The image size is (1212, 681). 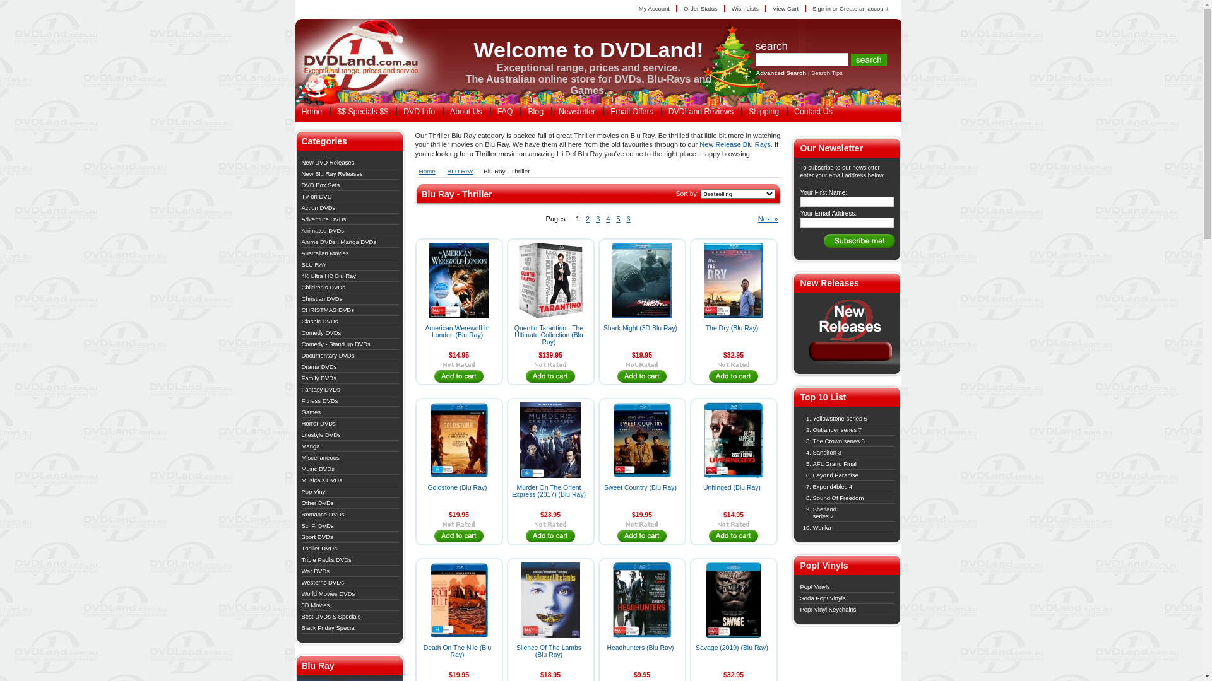 I want to click on            , so click(x=460, y=537).